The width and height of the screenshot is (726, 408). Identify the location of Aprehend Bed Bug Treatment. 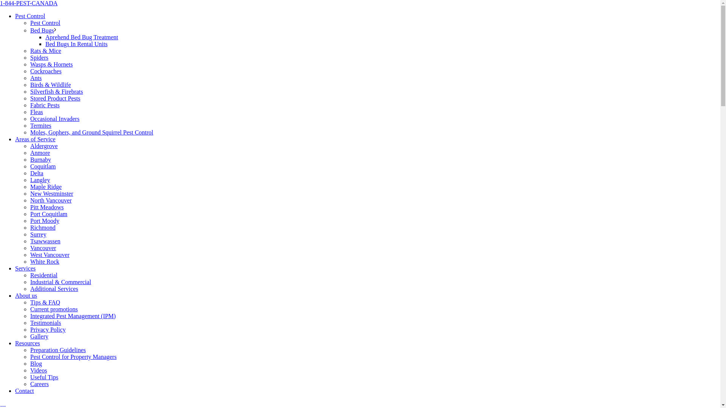
(82, 37).